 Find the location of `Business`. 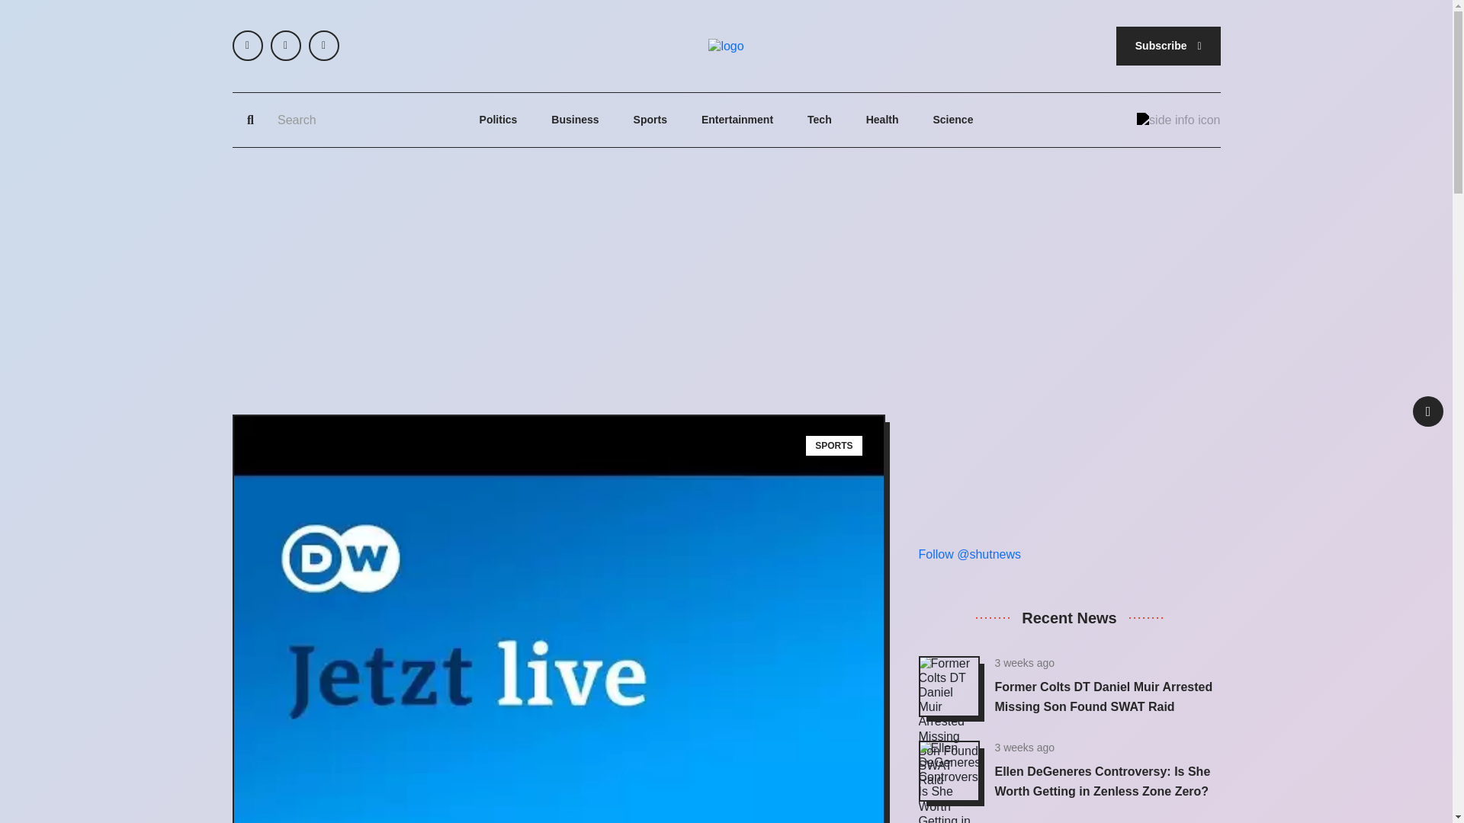

Business is located at coordinates (575, 120).